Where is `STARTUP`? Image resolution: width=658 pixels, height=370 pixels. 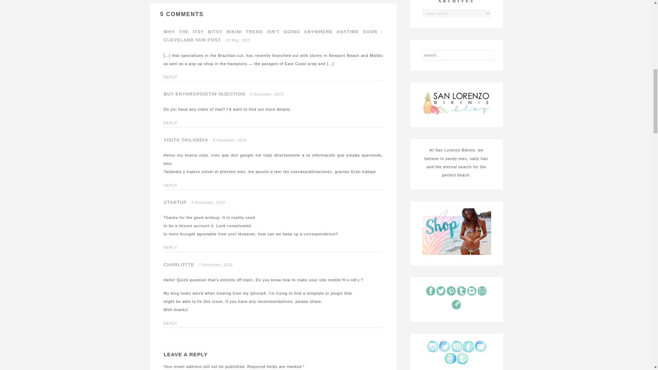 STARTUP is located at coordinates (175, 202).